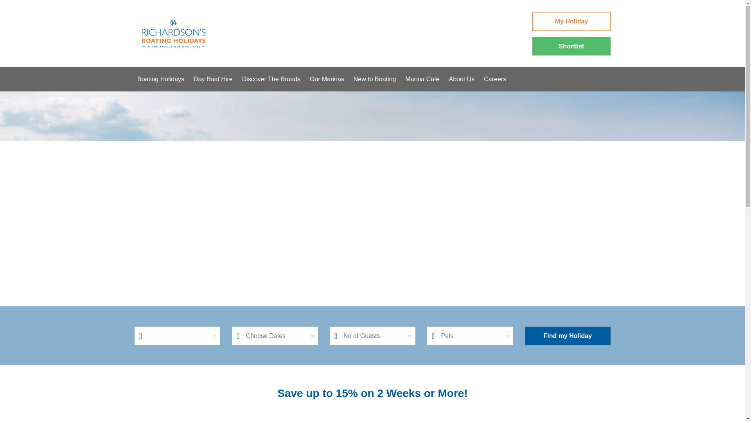 The height and width of the screenshot is (422, 751). What do you see at coordinates (571, 21) in the screenshot?
I see `My Holiday` at bounding box center [571, 21].